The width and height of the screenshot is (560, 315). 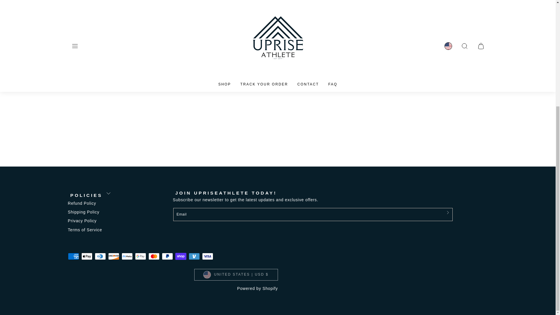 I want to click on Meta Pay, so click(x=127, y=256).